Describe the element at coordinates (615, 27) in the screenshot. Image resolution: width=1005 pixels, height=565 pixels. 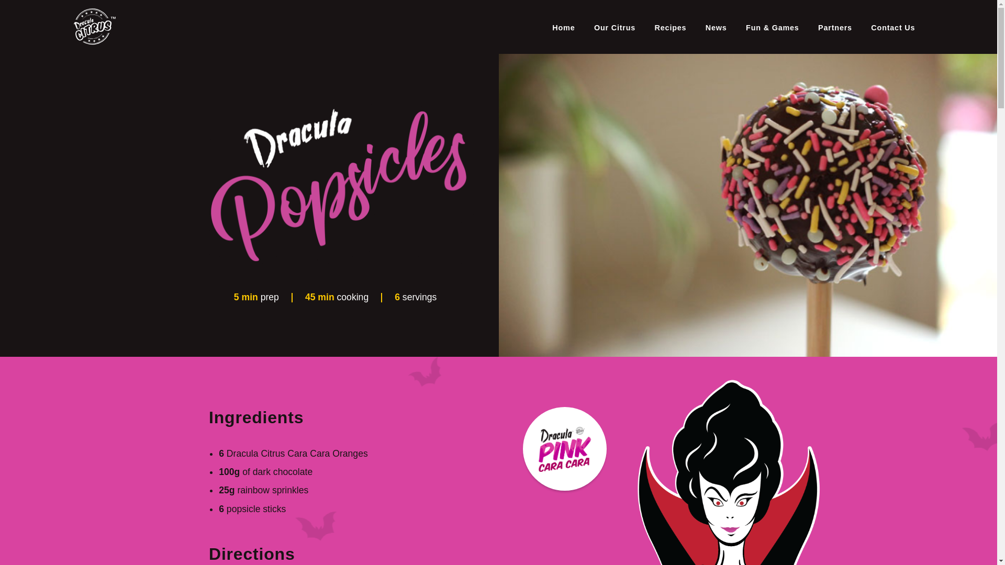
I see `Our Citrus` at that location.